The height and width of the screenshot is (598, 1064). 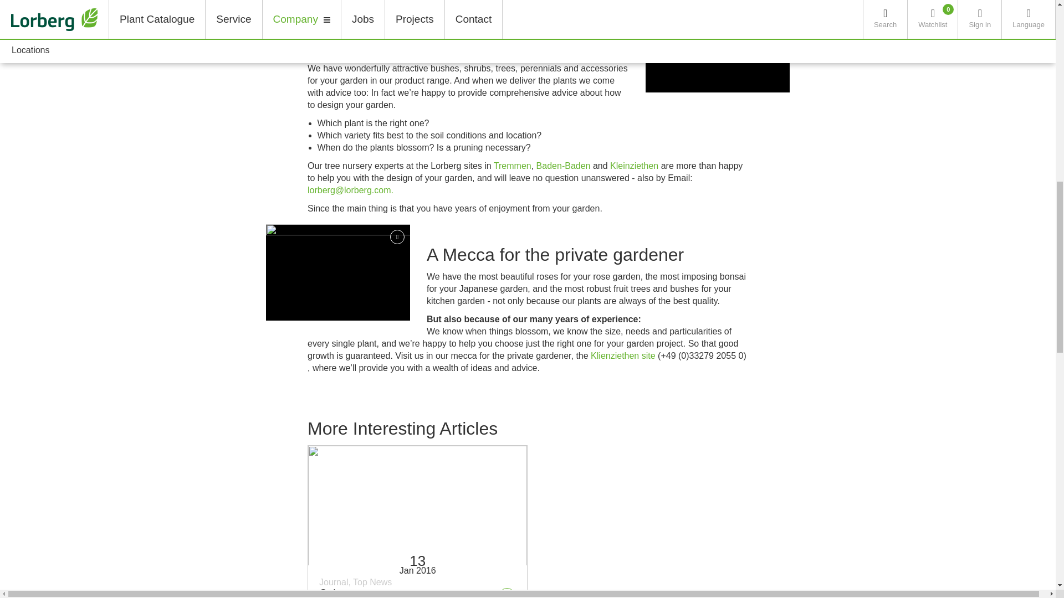 I want to click on Tremmen, so click(x=512, y=165).